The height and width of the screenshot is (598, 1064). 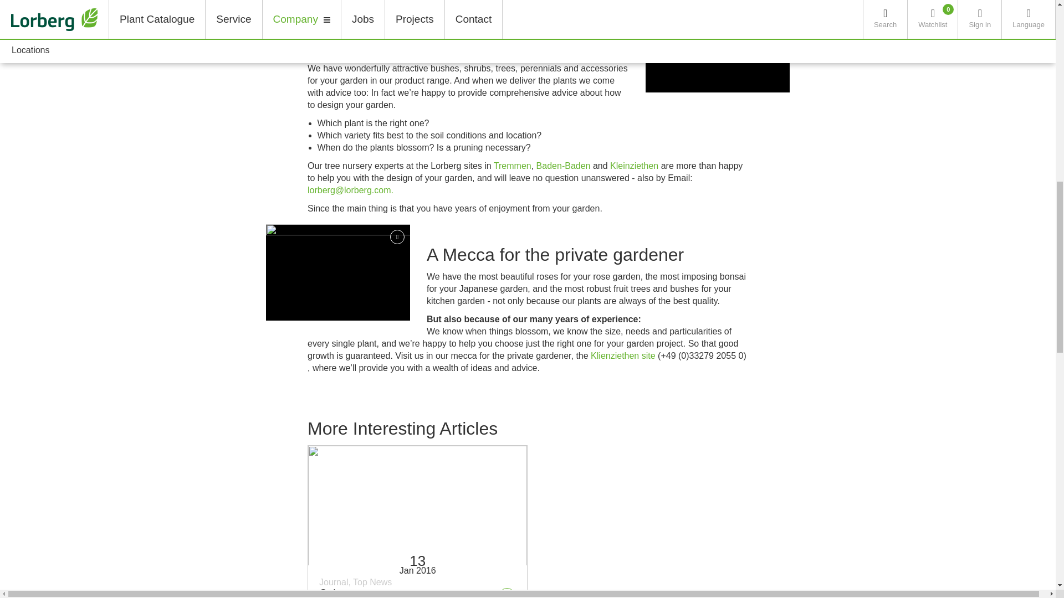 I want to click on Tremmen, so click(x=512, y=165).